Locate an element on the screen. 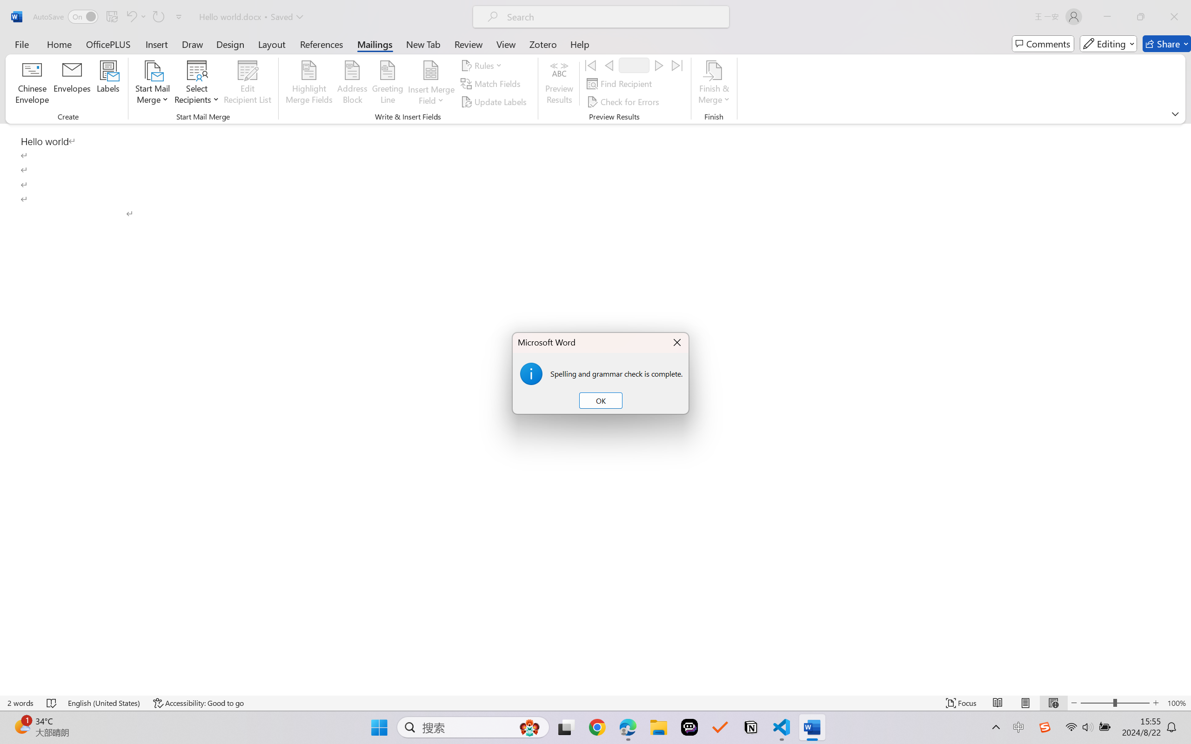 This screenshot has width=1191, height=744. Google Chrome is located at coordinates (597, 727).